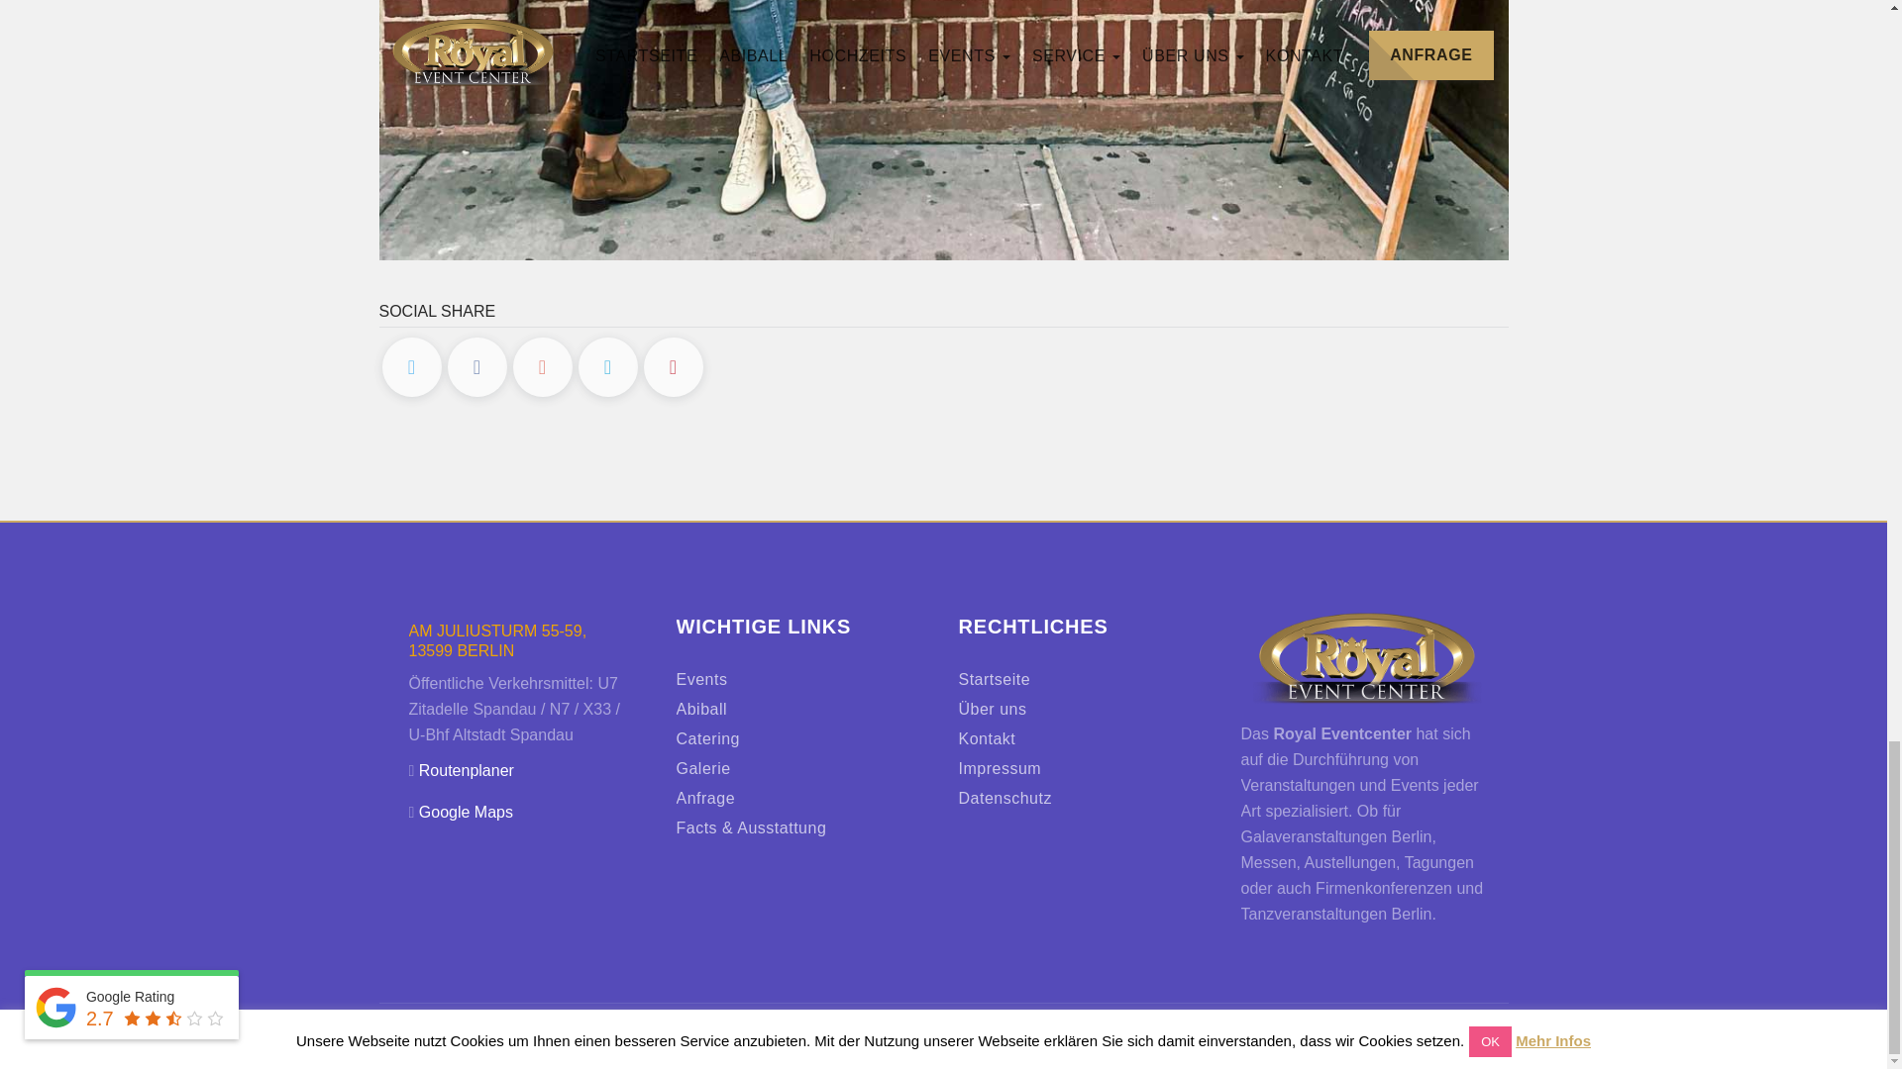  I want to click on Routenplaner, so click(466, 770).